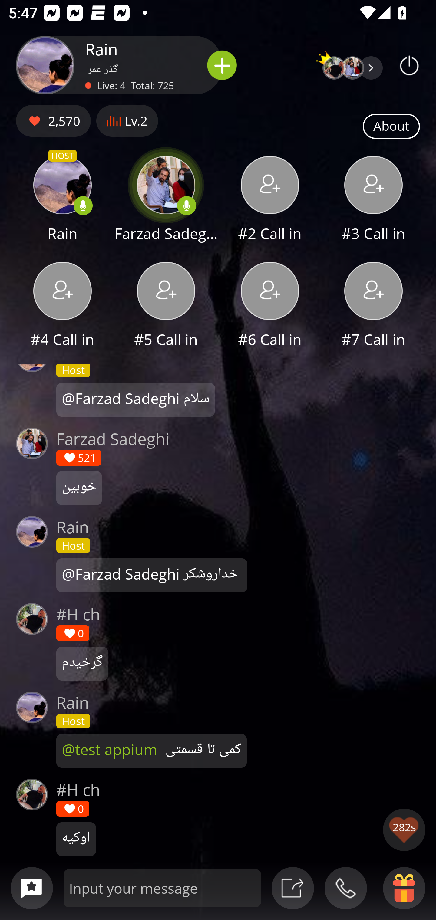  I want to click on #3 Call in, so click(374, 200).